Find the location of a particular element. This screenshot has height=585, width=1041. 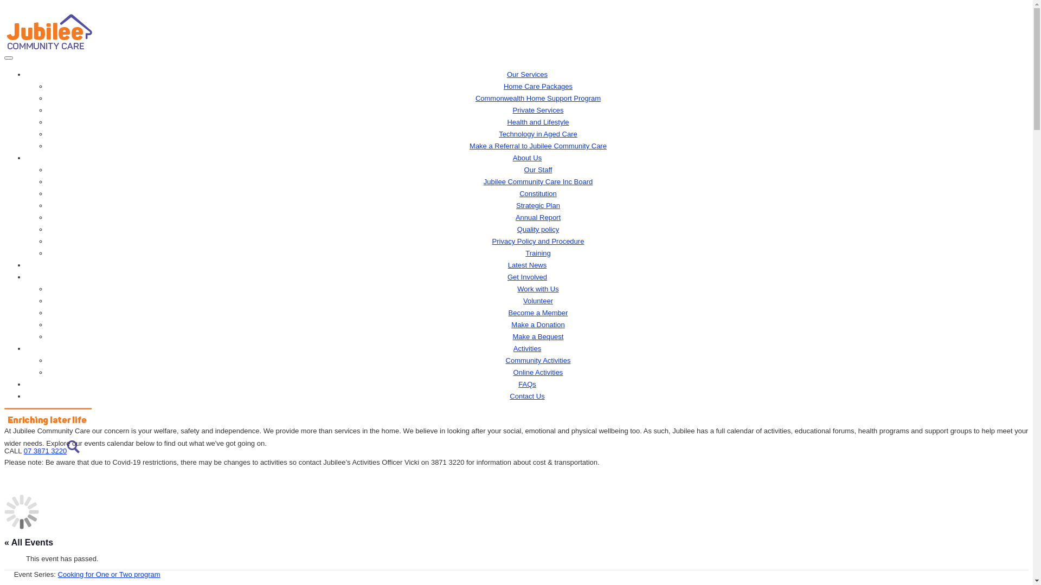

Contact Us is located at coordinates (527, 396).